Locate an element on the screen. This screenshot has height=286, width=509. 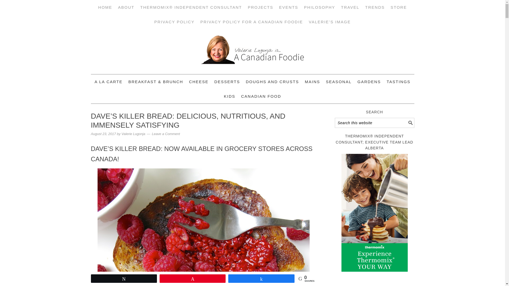
PROJECTS is located at coordinates (260, 7).